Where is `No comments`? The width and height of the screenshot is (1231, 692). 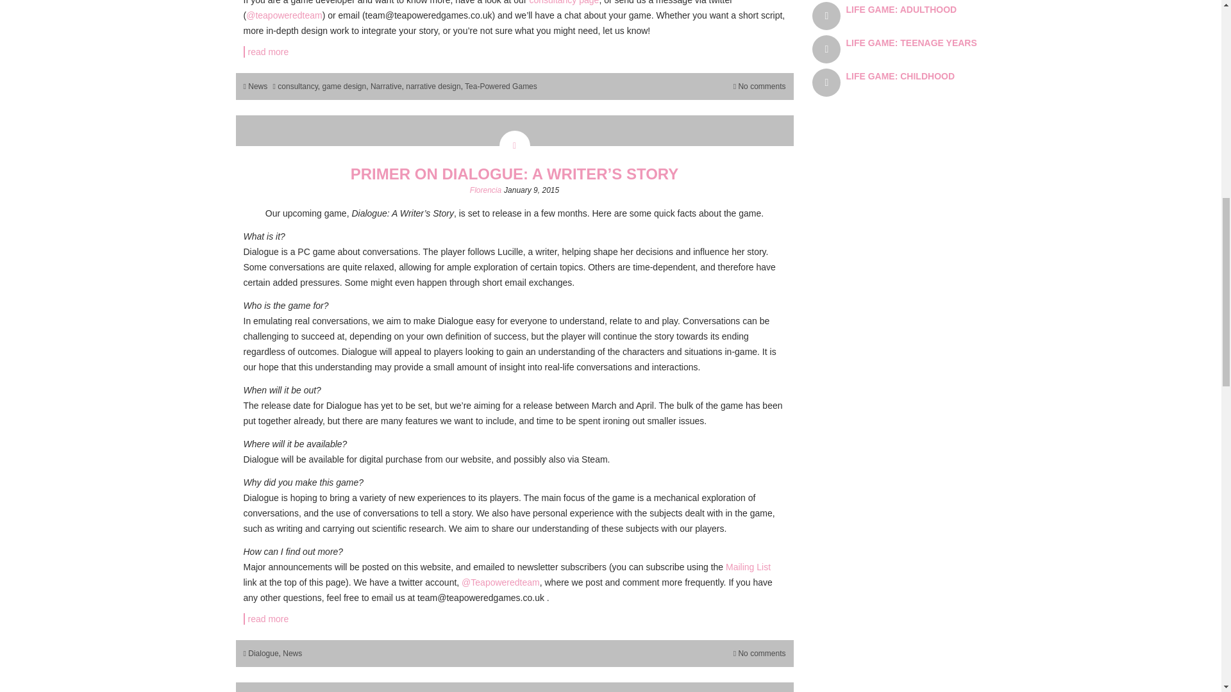 No comments is located at coordinates (761, 654).